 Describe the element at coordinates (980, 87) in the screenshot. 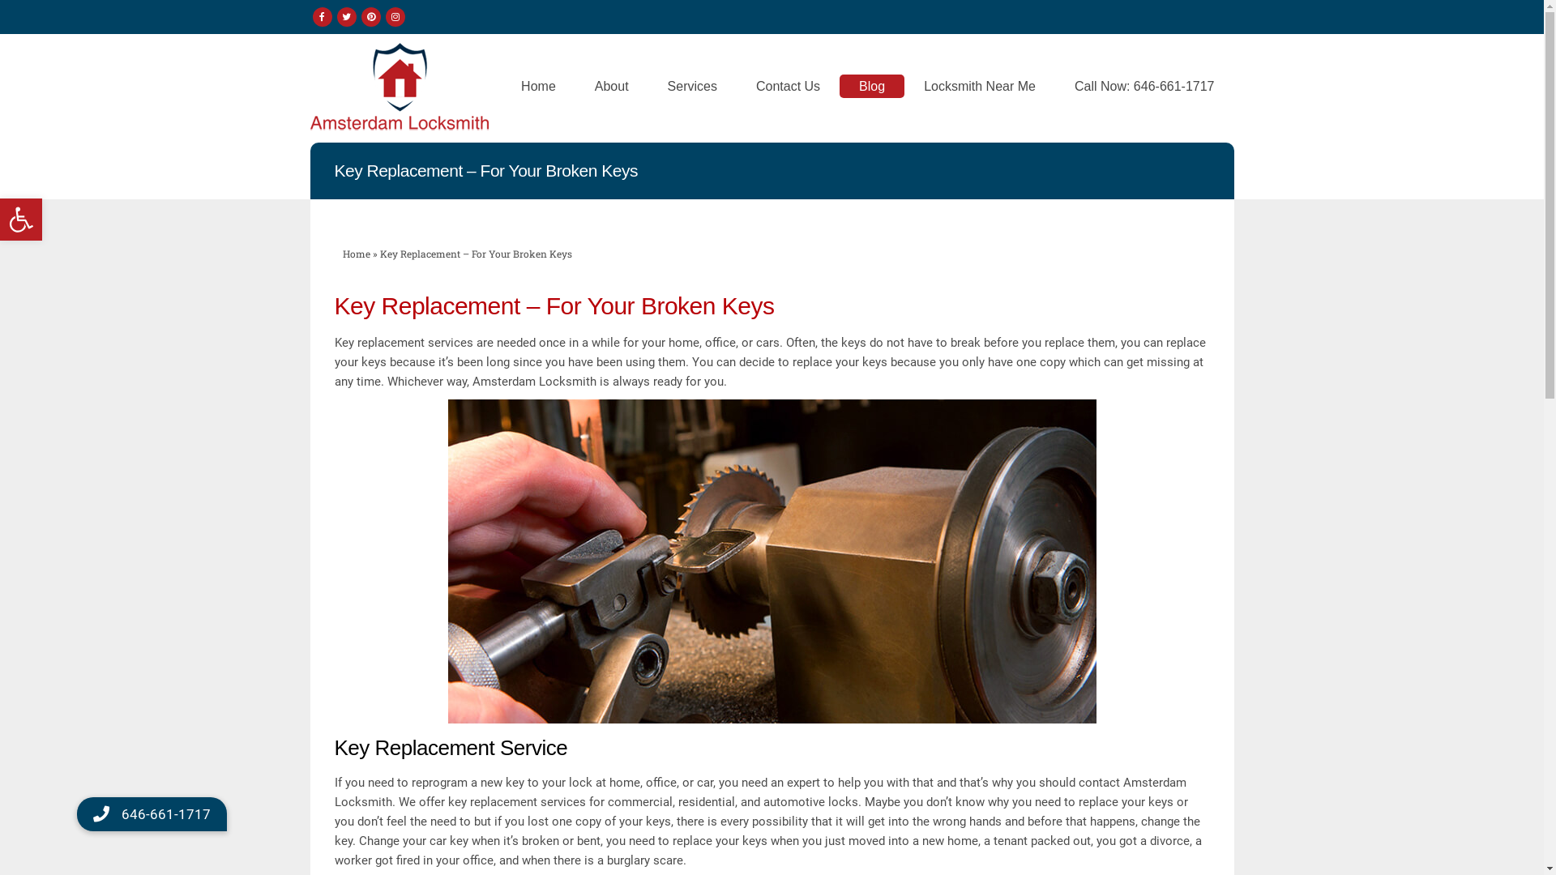

I see `Locksmith Near Me` at that location.